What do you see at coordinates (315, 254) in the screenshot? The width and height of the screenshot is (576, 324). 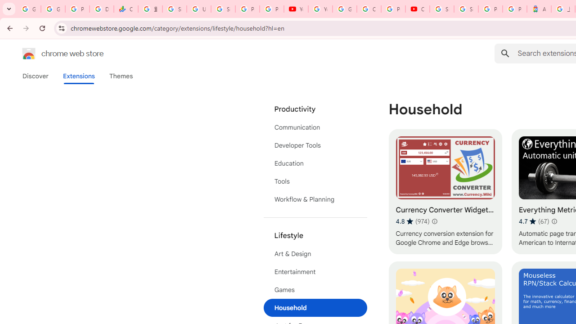 I see `Art & Design` at bounding box center [315, 254].